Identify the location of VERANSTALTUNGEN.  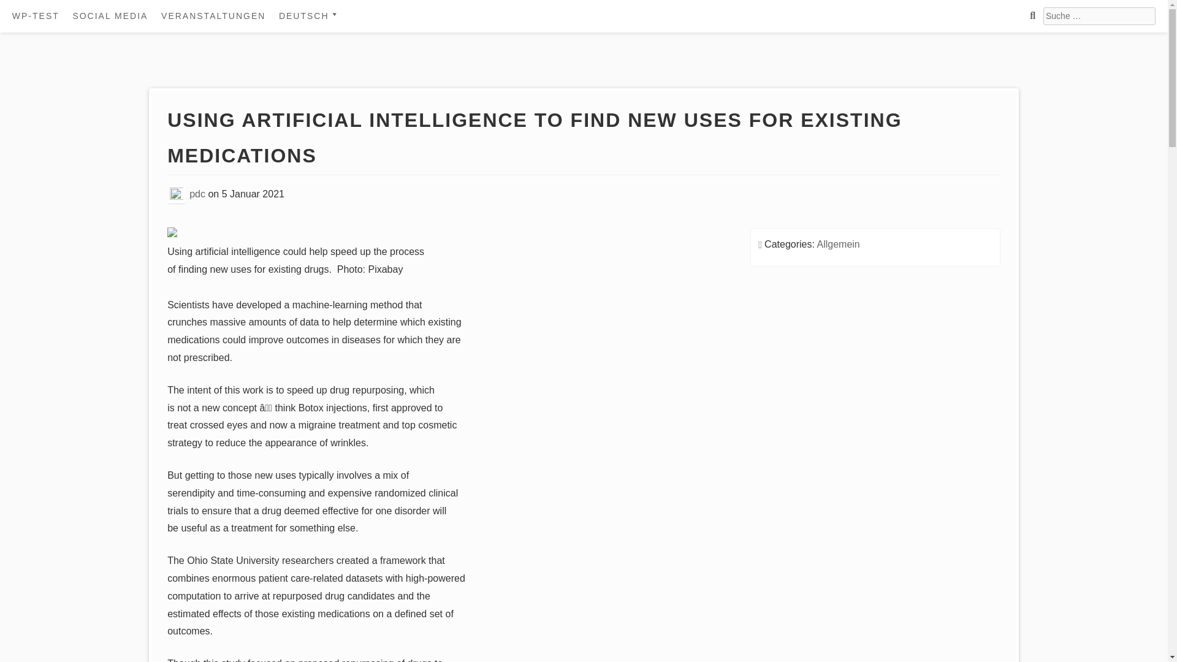
(213, 16).